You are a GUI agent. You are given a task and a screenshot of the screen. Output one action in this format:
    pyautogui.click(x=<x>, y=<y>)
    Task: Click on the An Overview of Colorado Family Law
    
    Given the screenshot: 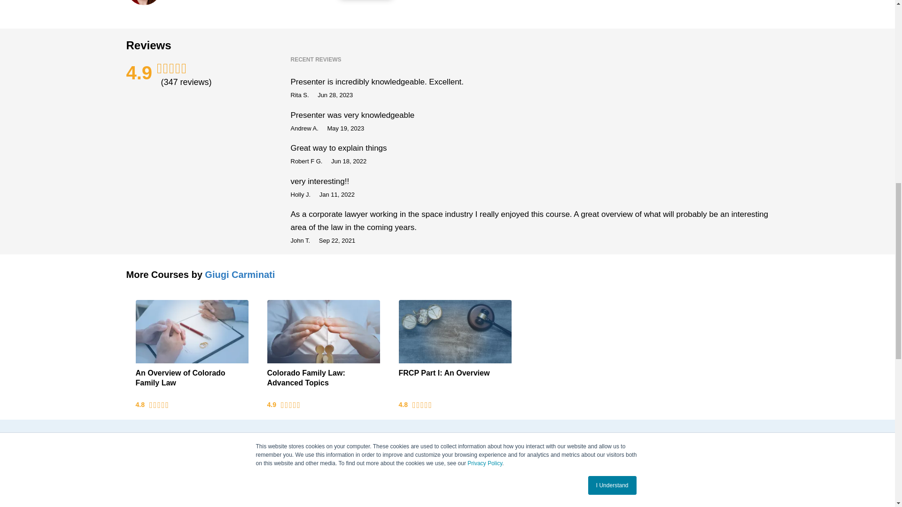 What is the action you would take?
    pyautogui.click(x=192, y=382)
    